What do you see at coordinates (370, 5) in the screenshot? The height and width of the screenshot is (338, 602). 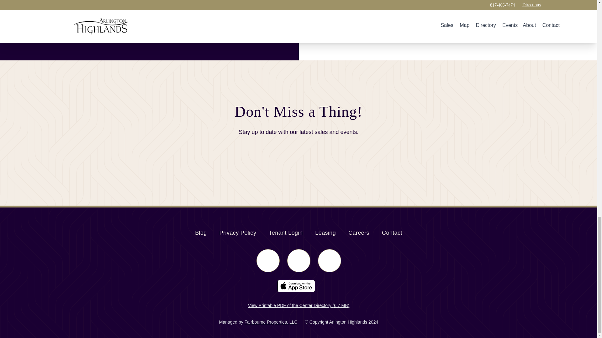 I see `Privacy Policy` at bounding box center [370, 5].